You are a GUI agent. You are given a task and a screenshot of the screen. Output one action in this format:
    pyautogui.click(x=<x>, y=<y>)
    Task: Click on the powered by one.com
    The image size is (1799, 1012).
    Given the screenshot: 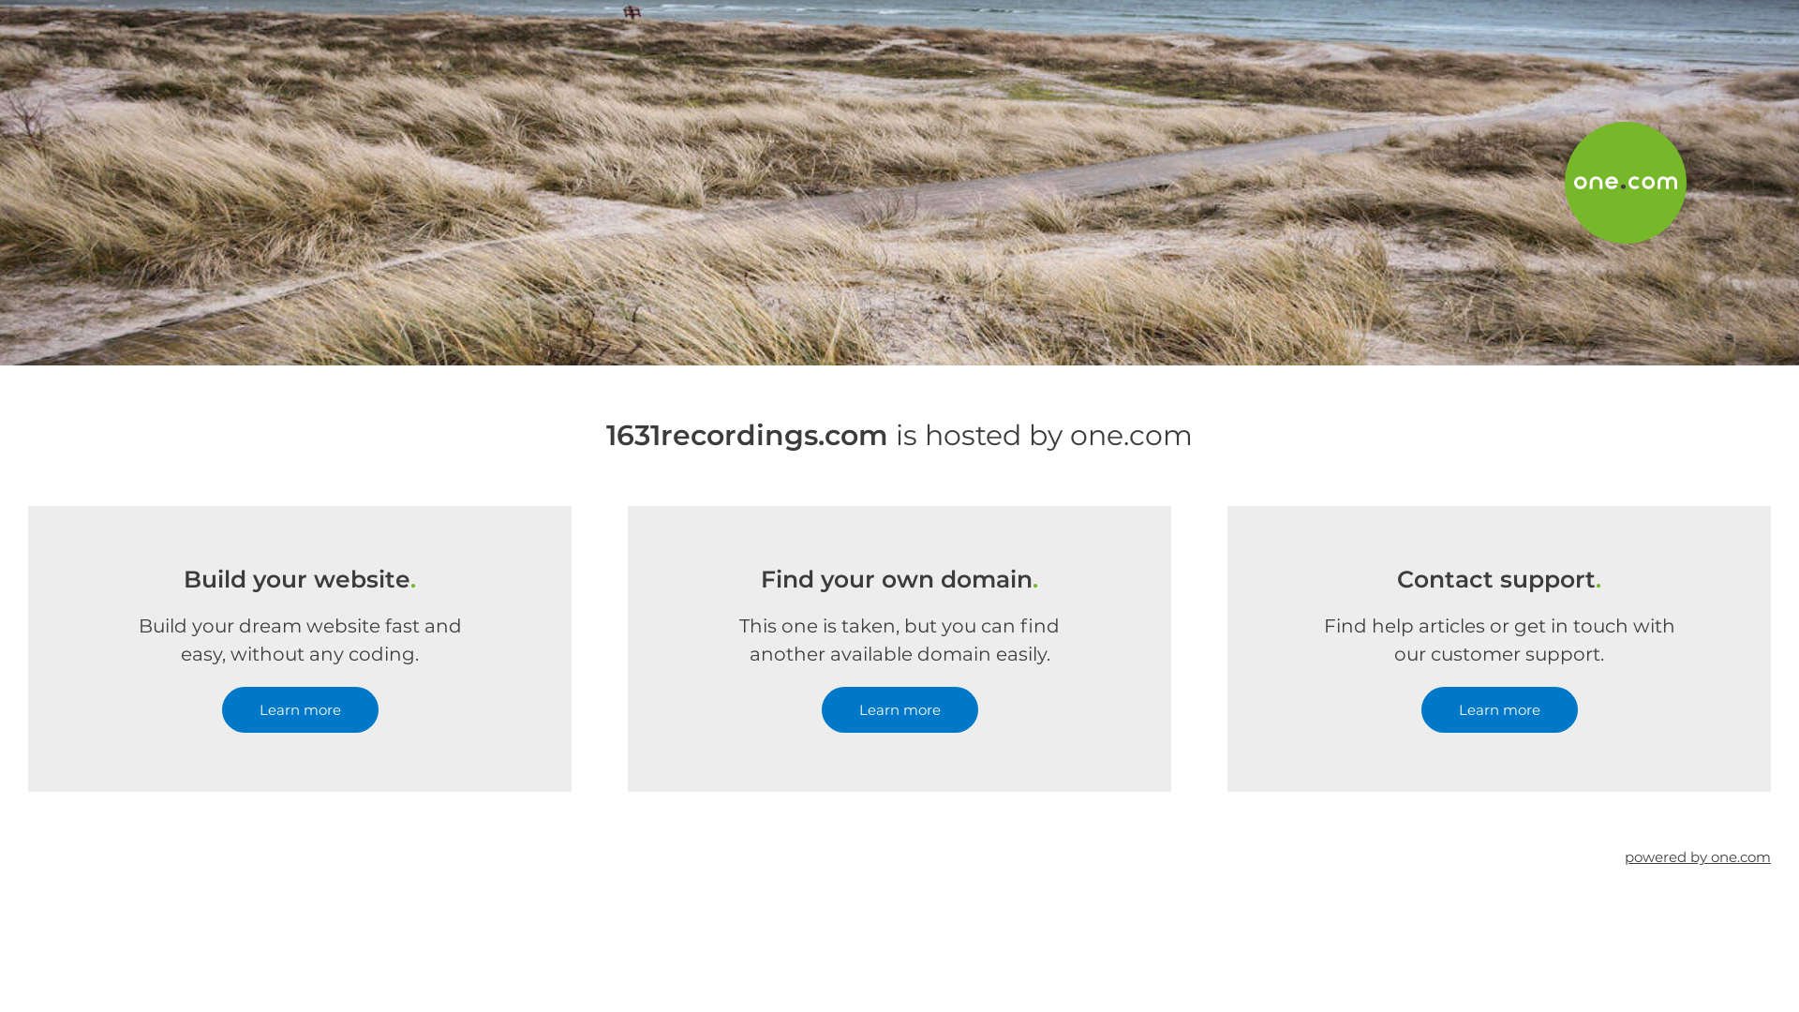 What is the action you would take?
    pyautogui.click(x=1698, y=856)
    